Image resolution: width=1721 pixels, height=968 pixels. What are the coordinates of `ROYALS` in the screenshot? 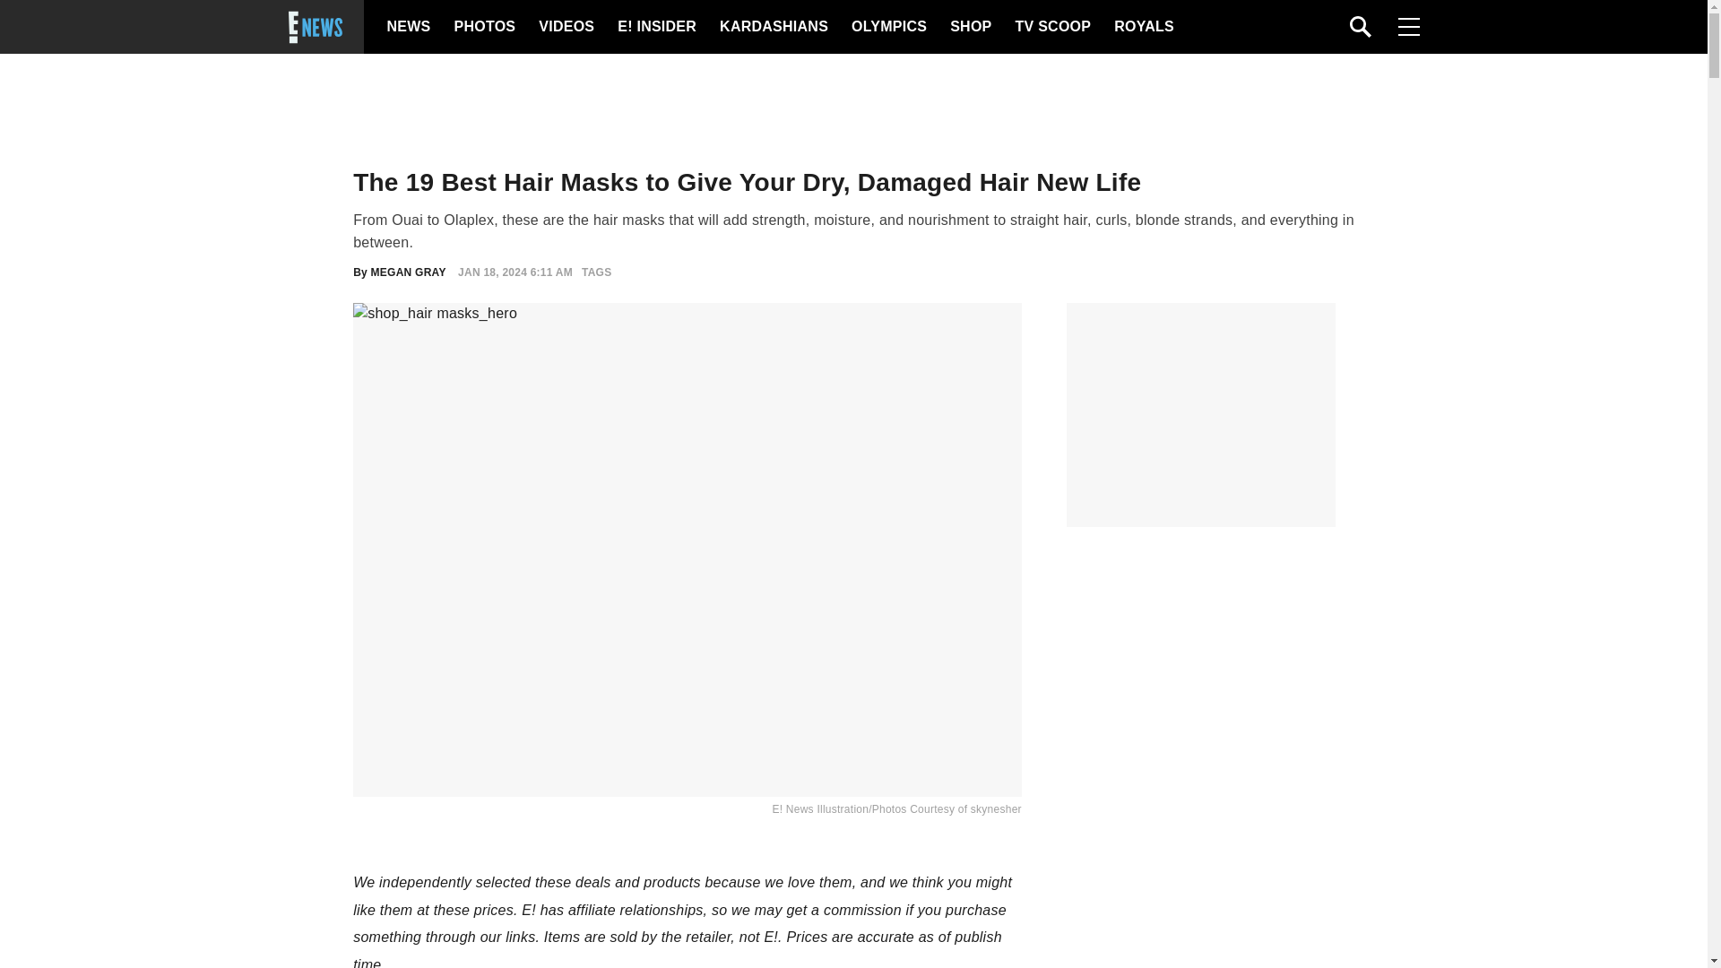 It's located at (1142, 27).